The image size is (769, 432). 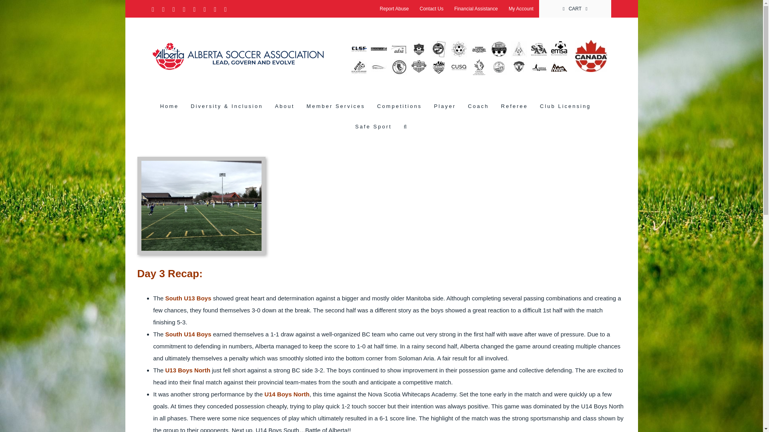 I want to click on Financial Assistance, so click(x=476, y=9).